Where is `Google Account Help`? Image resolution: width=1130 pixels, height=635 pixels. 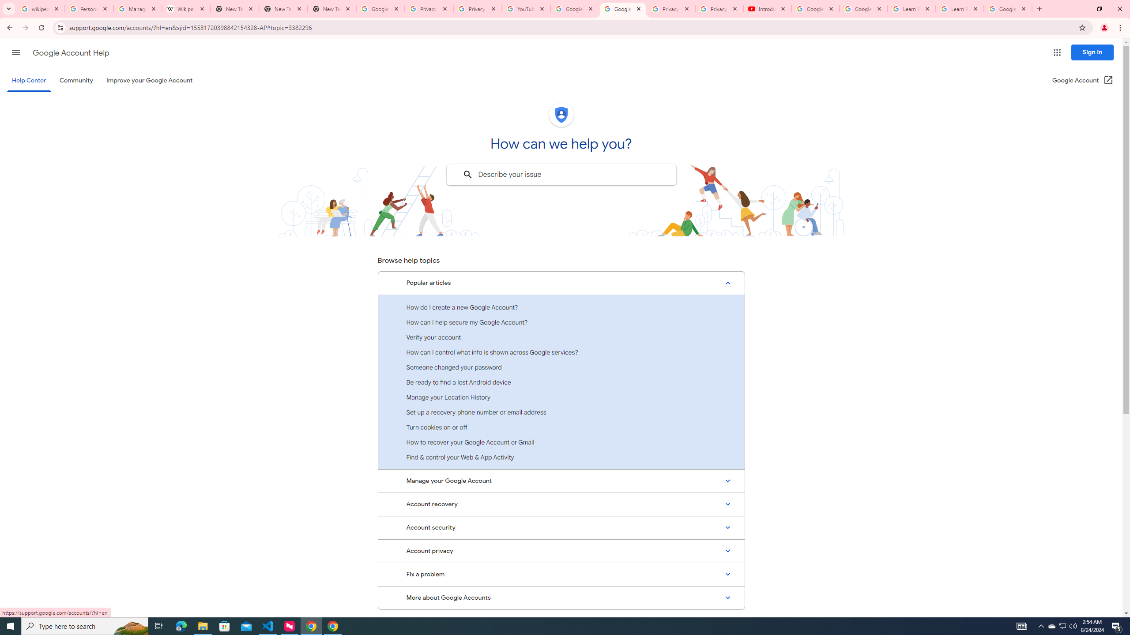 Google Account Help is located at coordinates (71, 53).